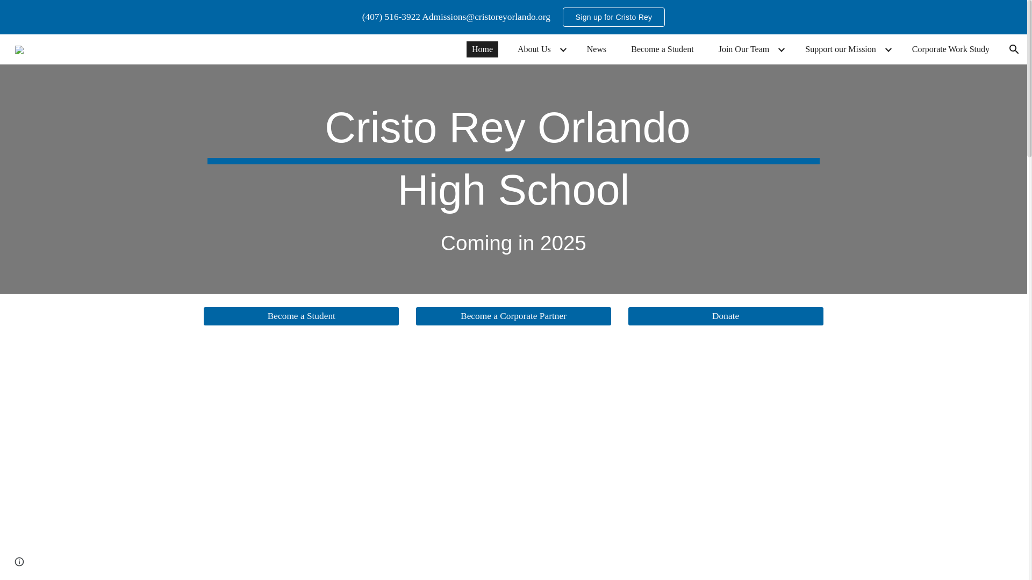  What do you see at coordinates (597, 49) in the screenshot?
I see `News` at bounding box center [597, 49].